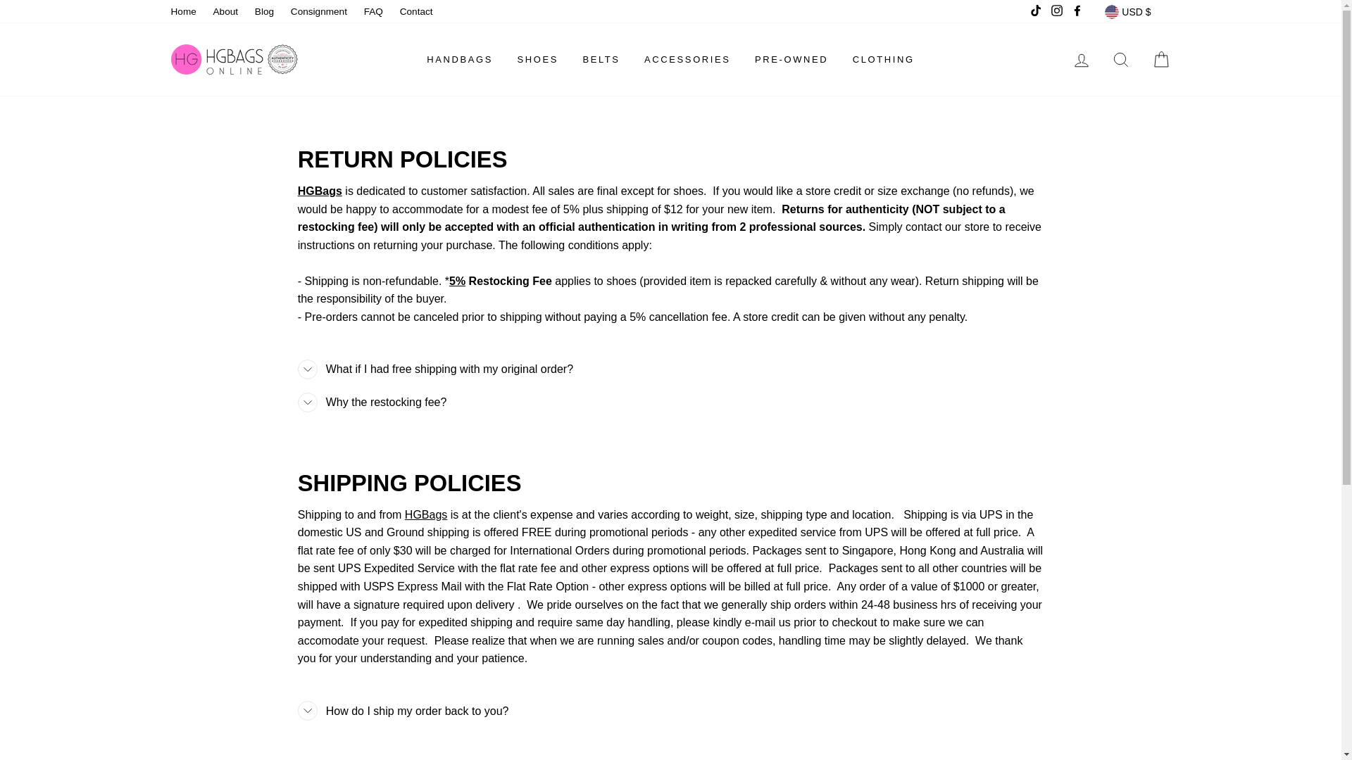  I want to click on Blog, so click(264, 12).